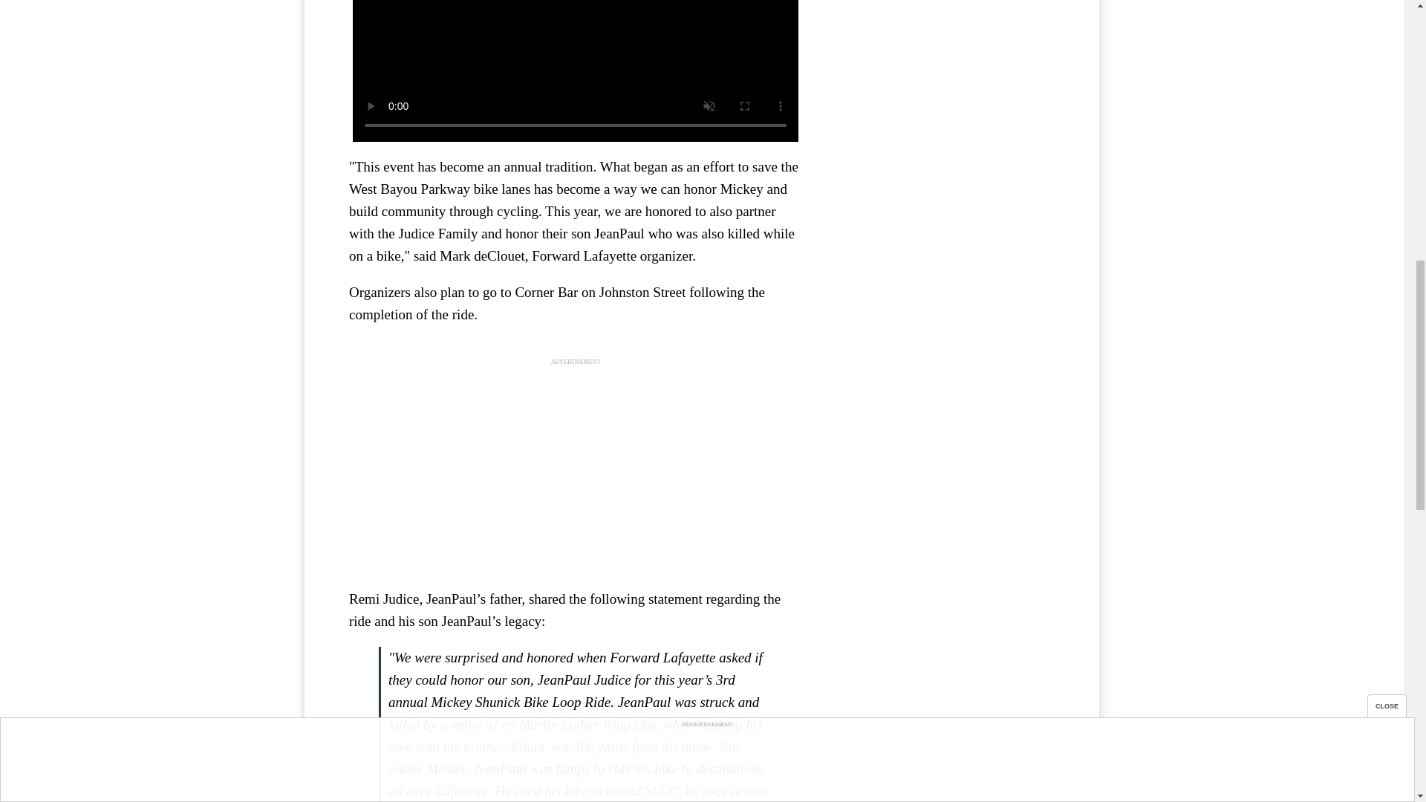 This screenshot has width=1426, height=802. Describe the element at coordinates (576, 469) in the screenshot. I see `3rd party ad content` at that location.